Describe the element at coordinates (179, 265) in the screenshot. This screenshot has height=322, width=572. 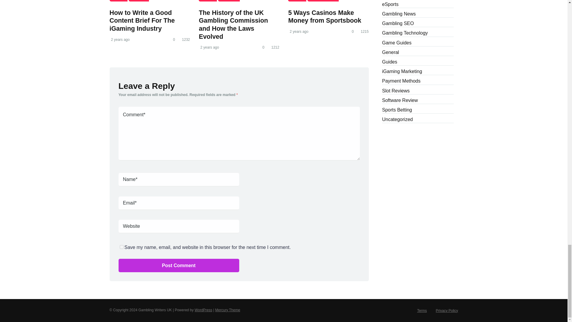
I see `Post Comment` at that location.